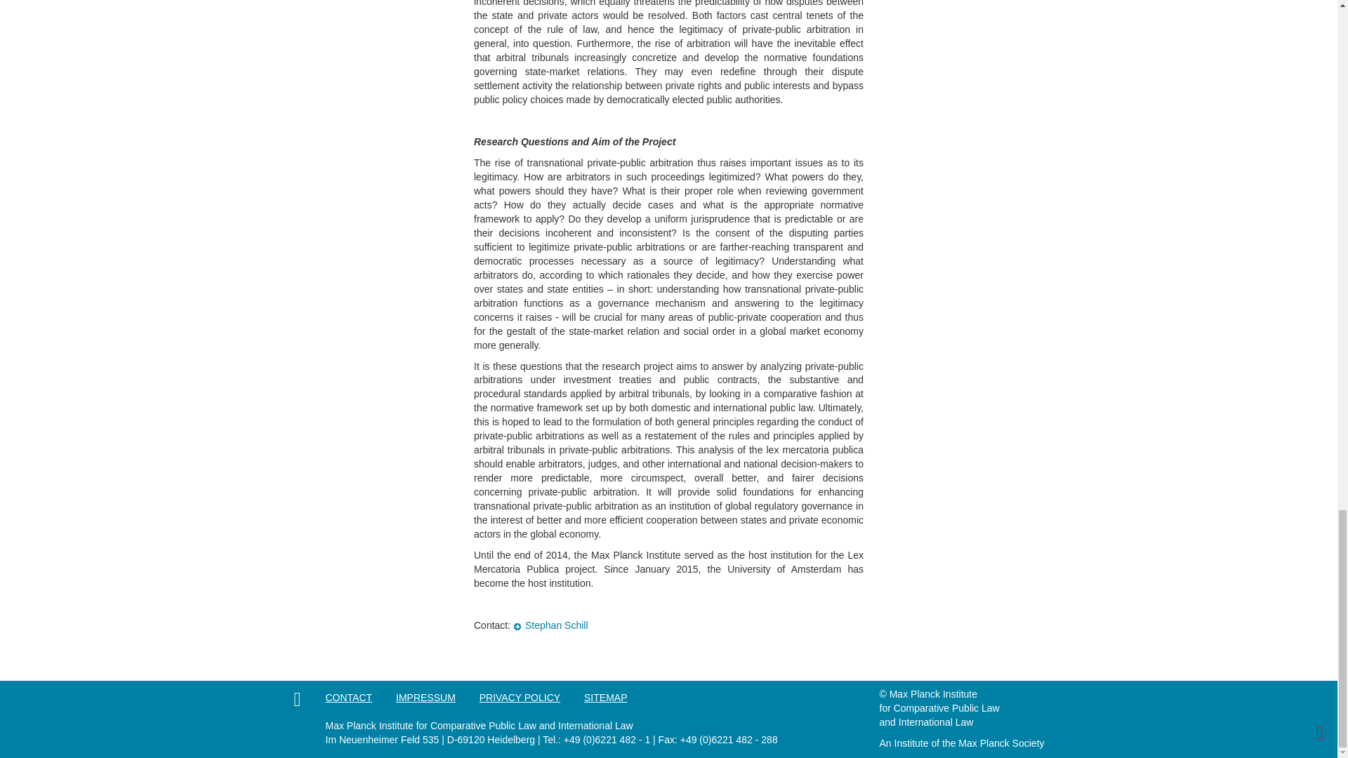 The image size is (1348, 758). I want to click on SITEMAP, so click(616, 698).